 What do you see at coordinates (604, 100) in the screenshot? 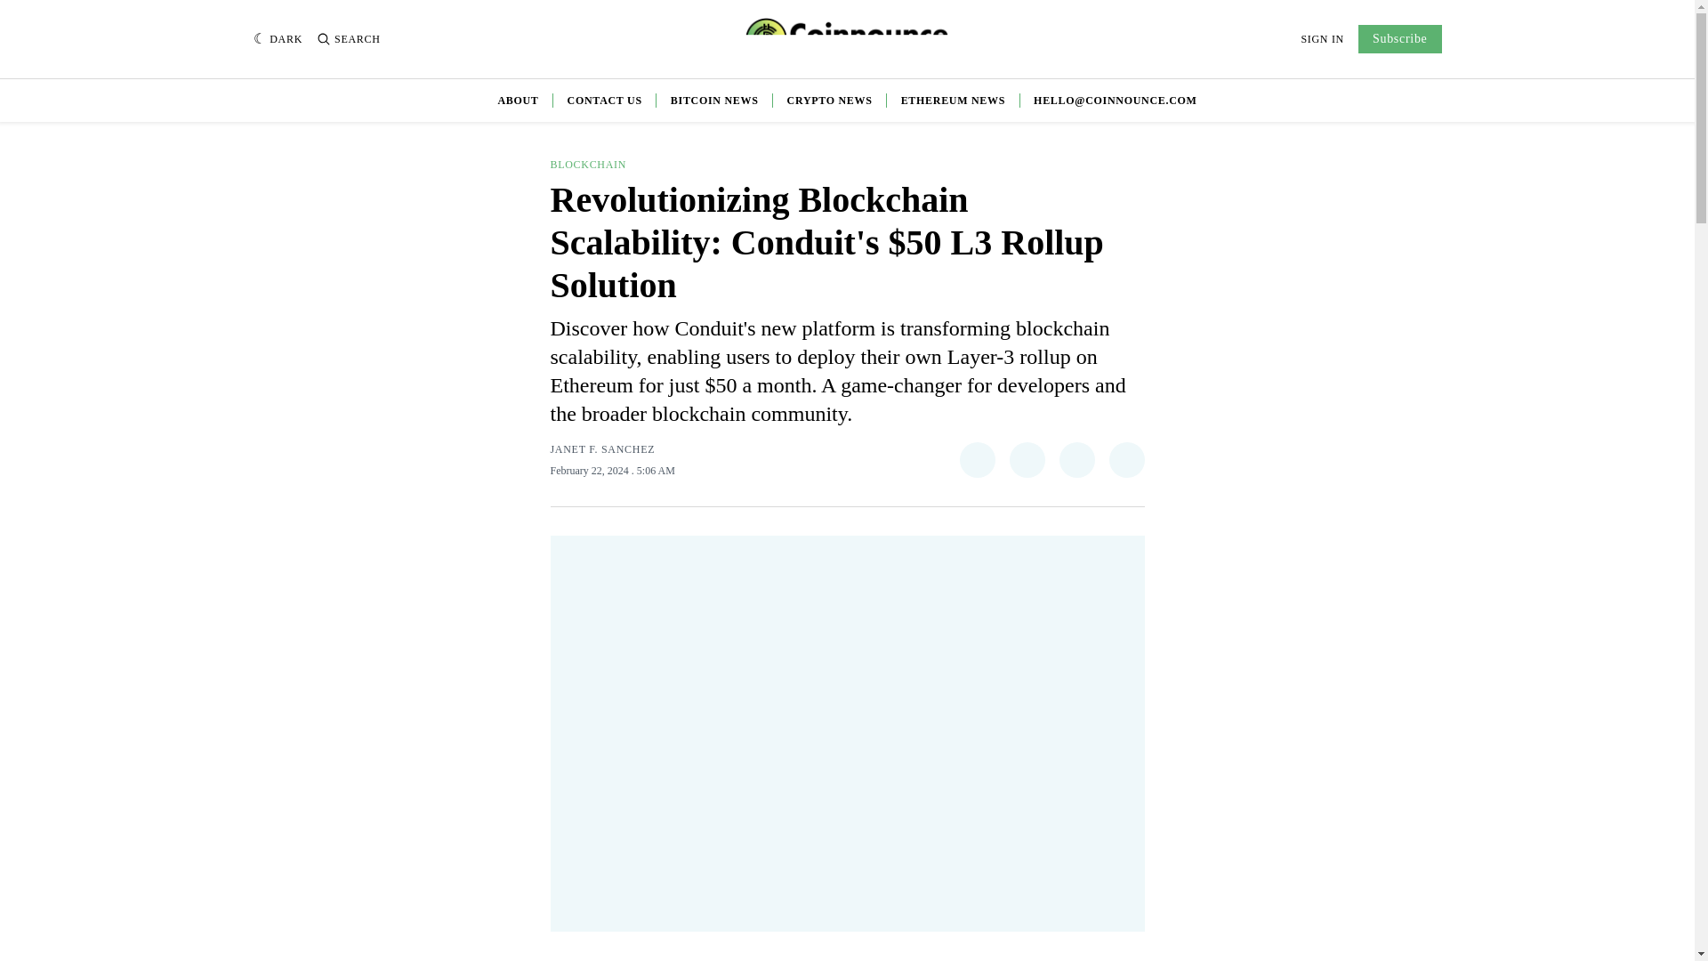
I see `CONTACT US` at bounding box center [604, 100].